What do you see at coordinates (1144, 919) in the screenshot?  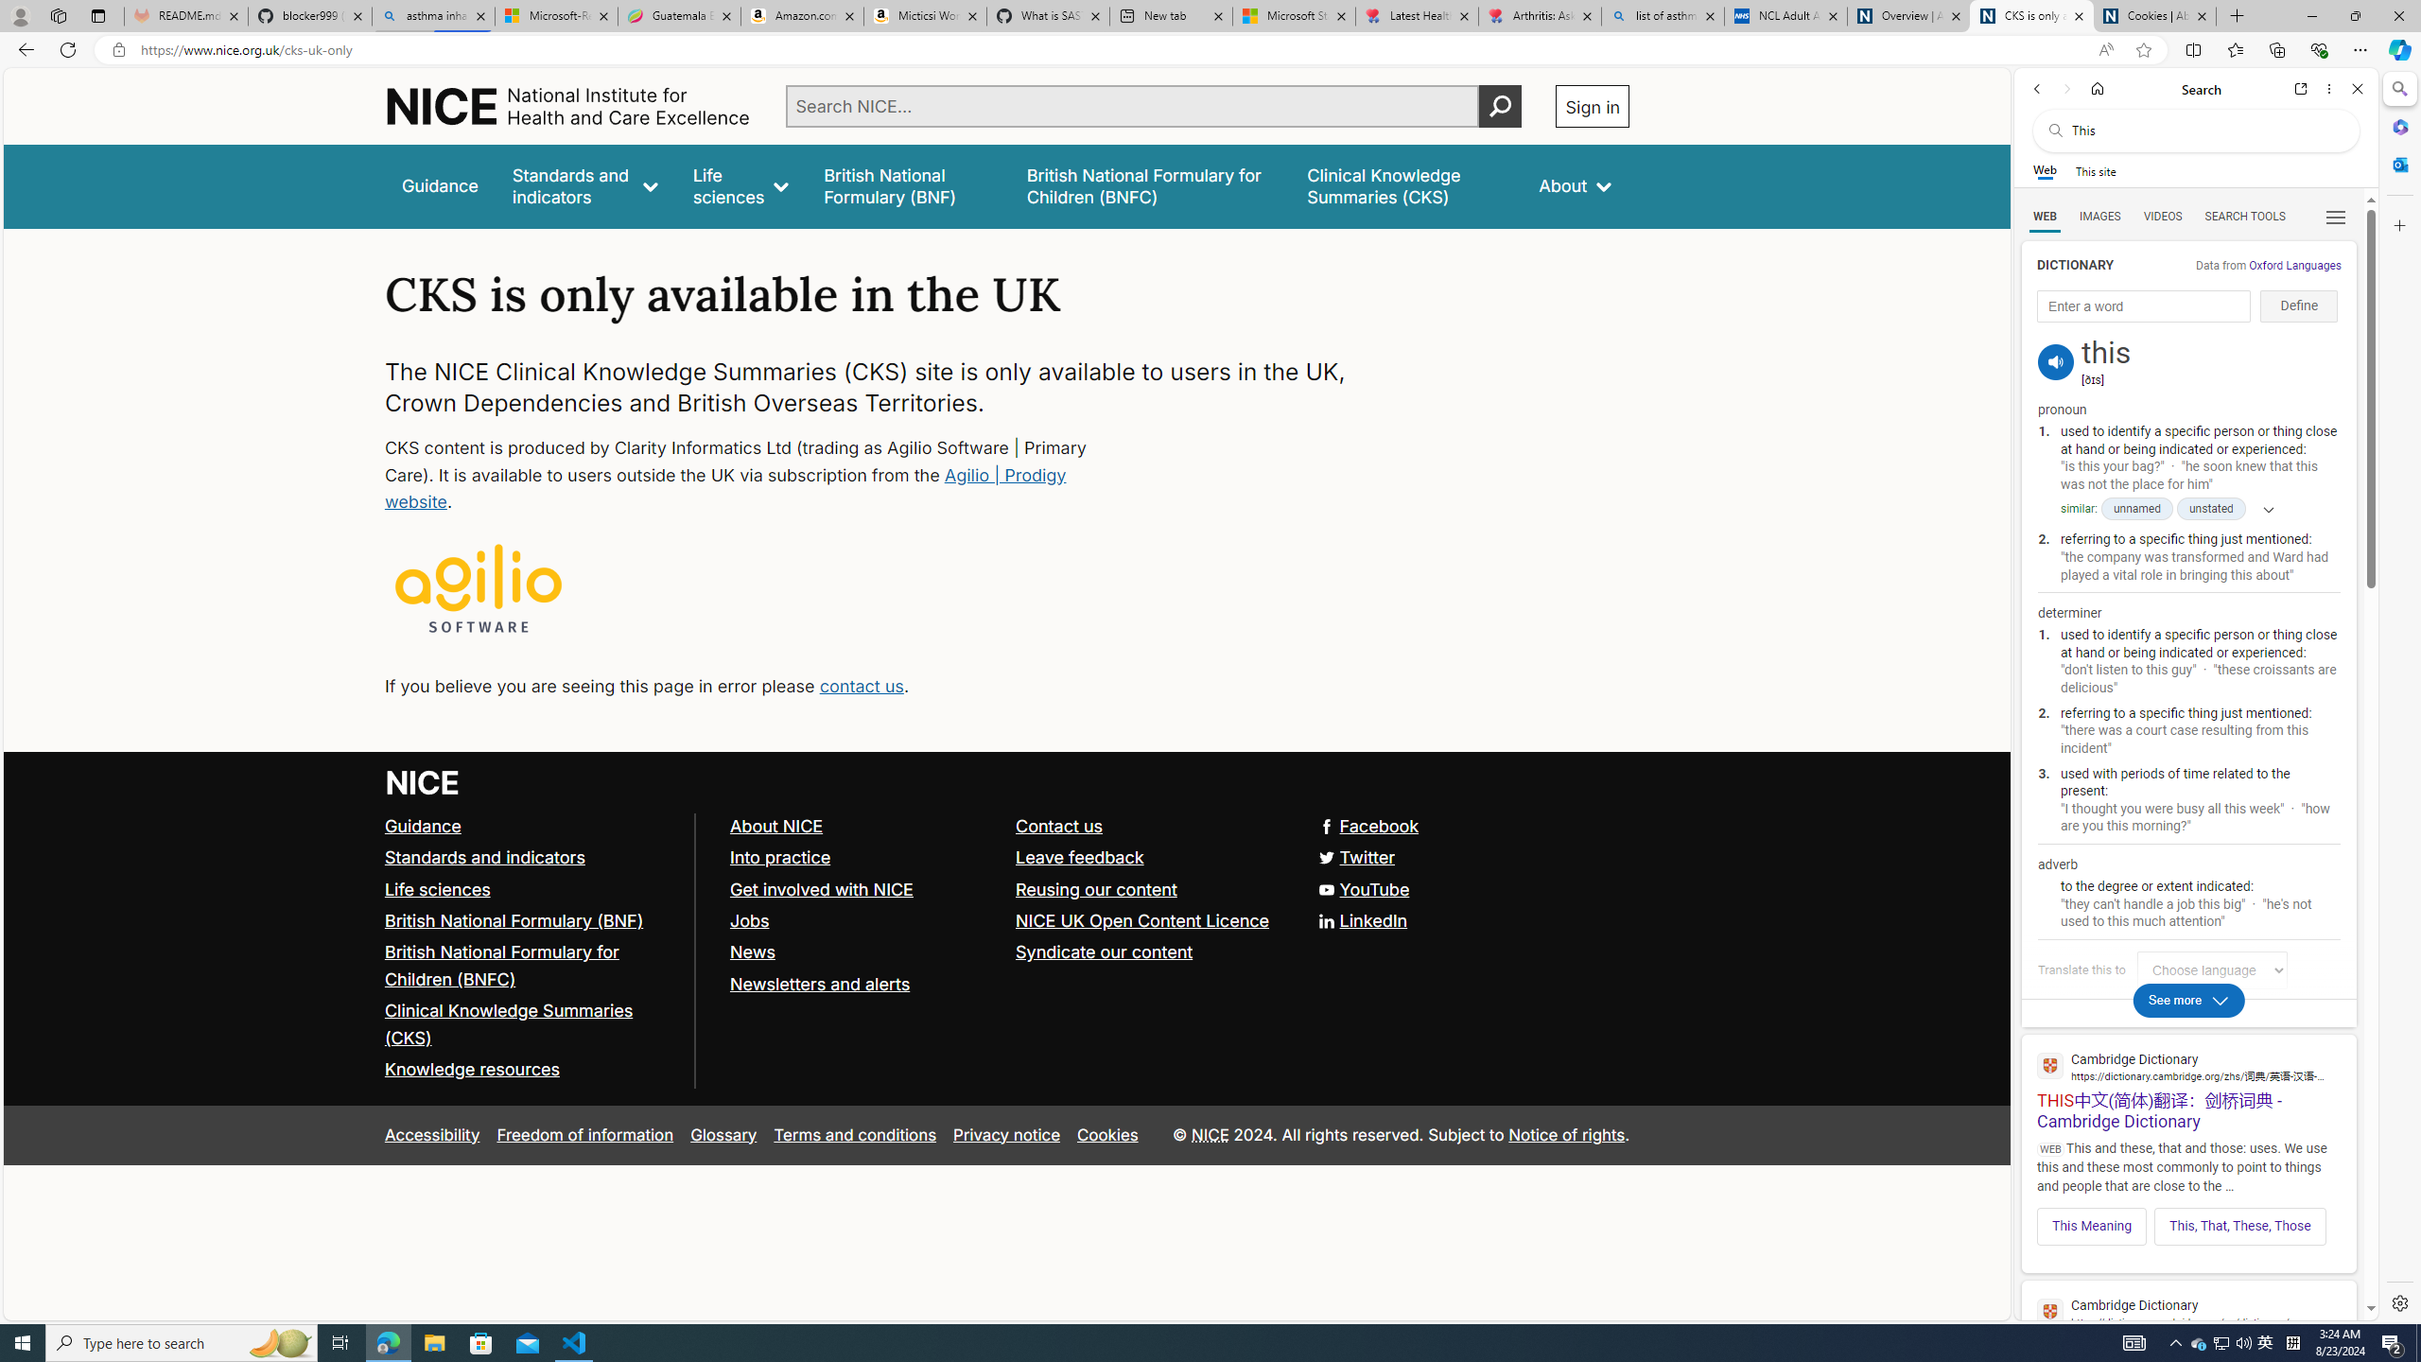 I see `NICE UK Open Content Licence` at bounding box center [1144, 919].